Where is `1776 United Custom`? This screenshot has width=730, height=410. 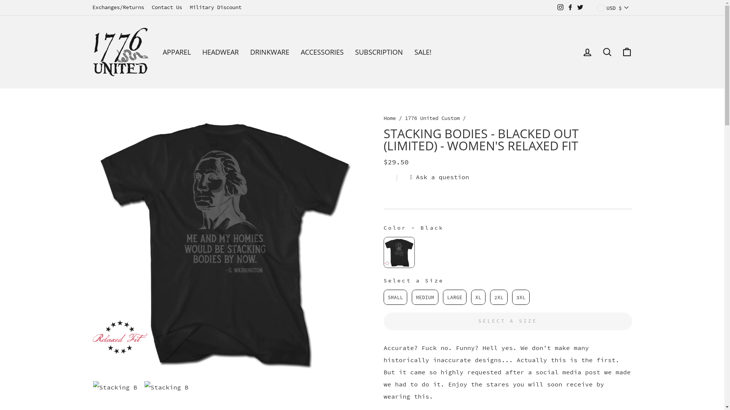
1776 United Custom is located at coordinates (432, 118).